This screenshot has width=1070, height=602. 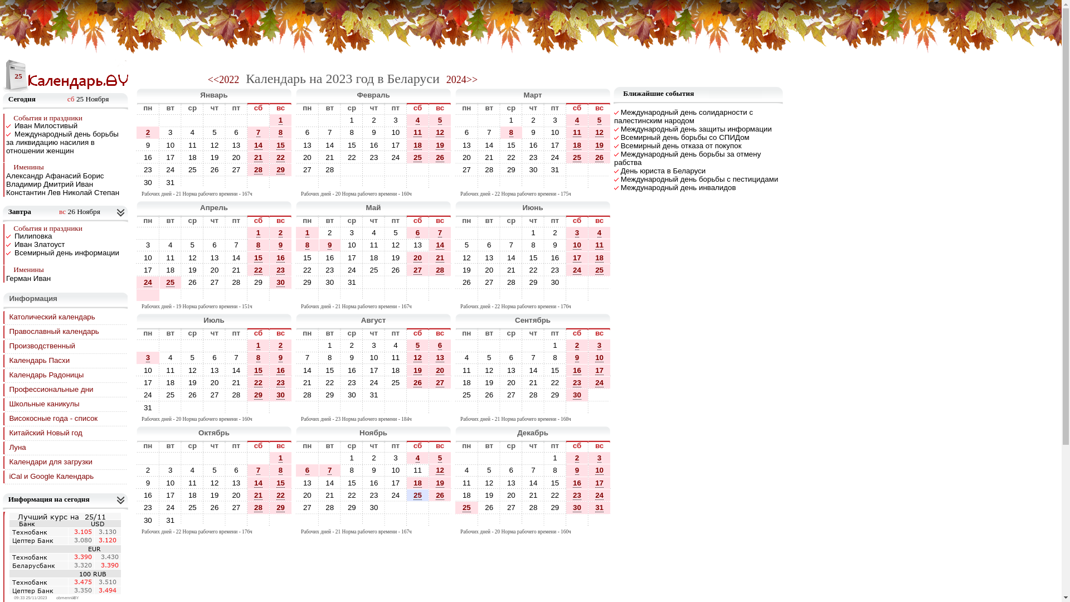 I want to click on 8, so click(x=533, y=245).